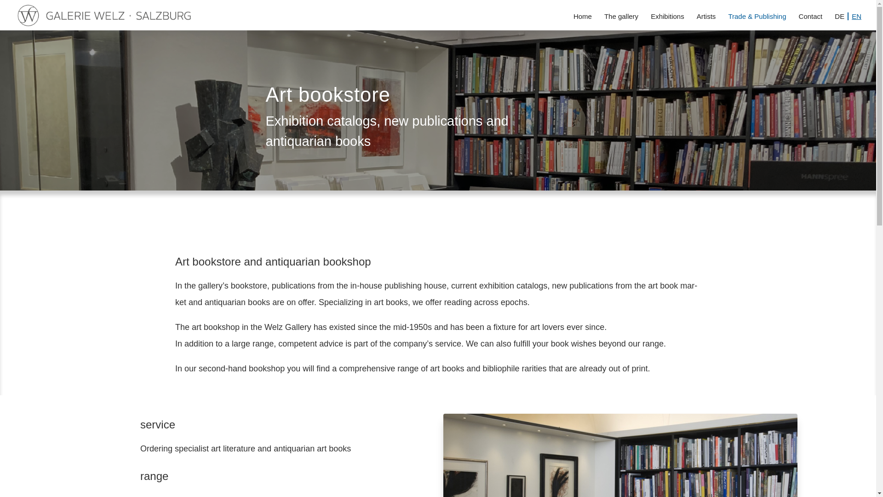 This screenshot has width=883, height=497. What do you see at coordinates (842, 20) in the screenshot?
I see `DE` at bounding box center [842, 20].